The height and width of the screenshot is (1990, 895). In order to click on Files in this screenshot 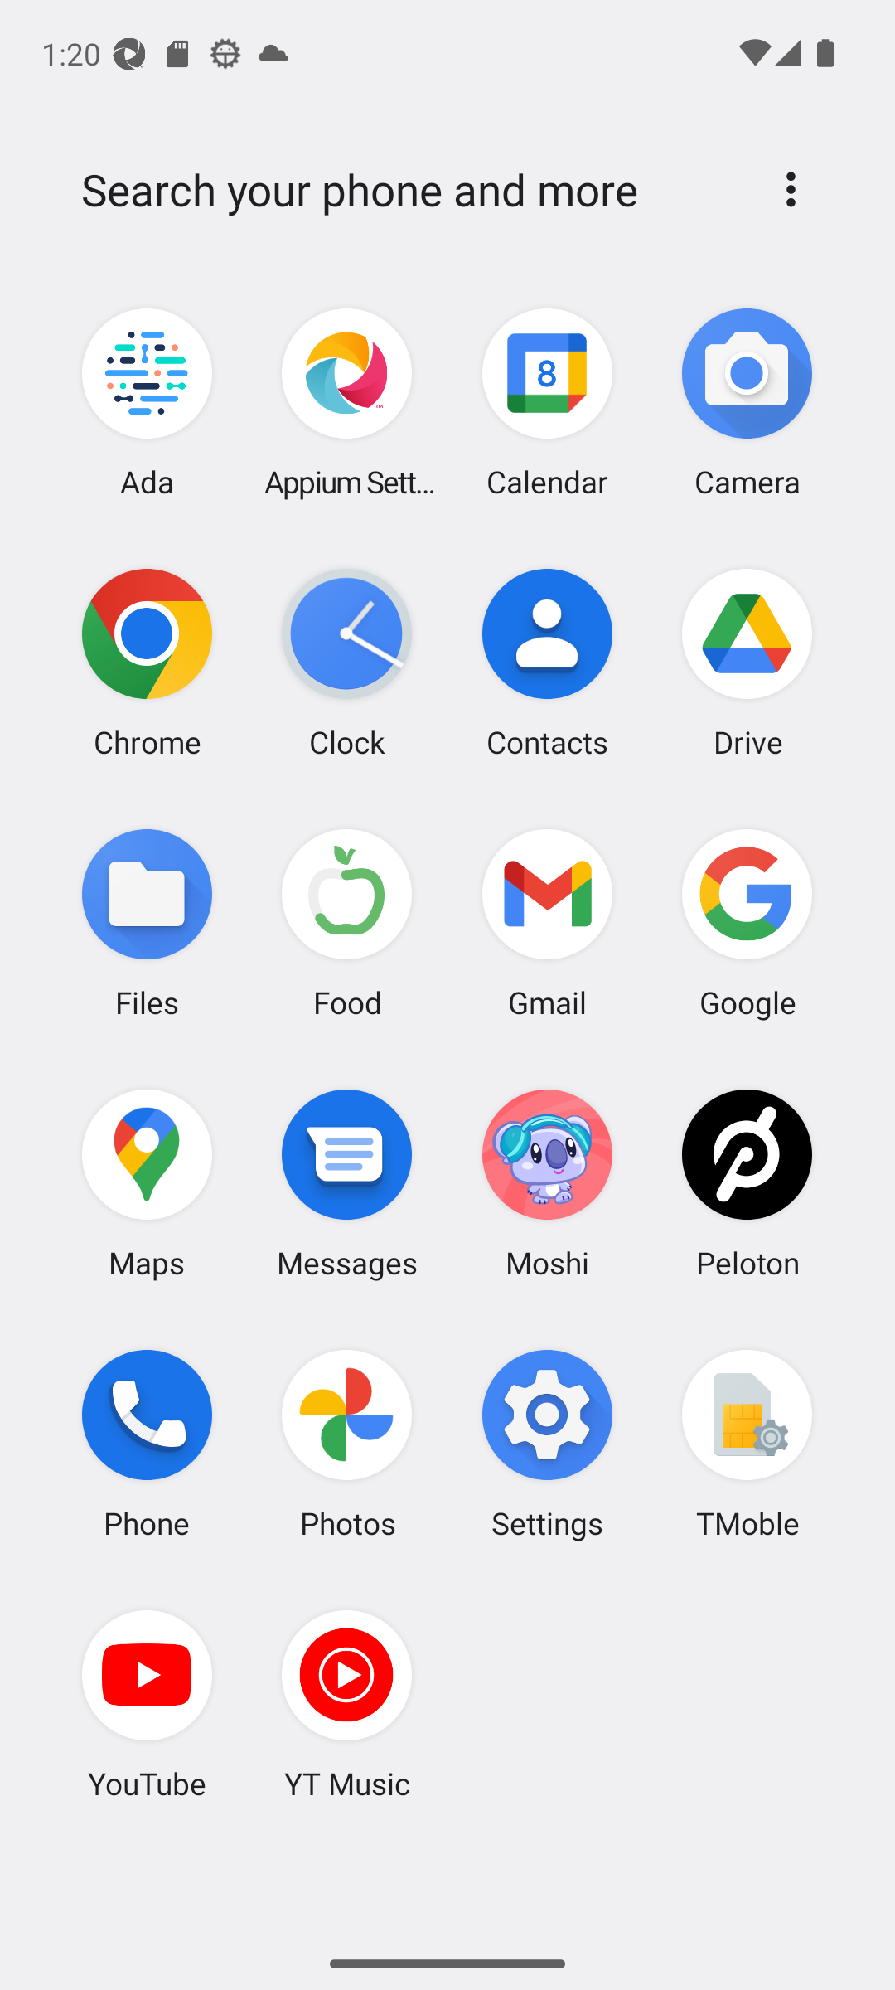, I will do `click(148, 922)`.